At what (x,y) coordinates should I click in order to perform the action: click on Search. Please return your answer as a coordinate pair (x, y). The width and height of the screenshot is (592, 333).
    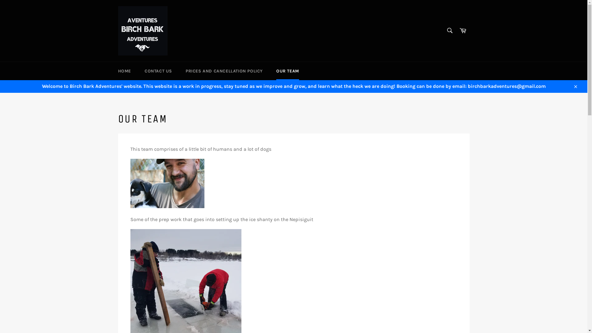
    Looking at the image, I should click on (450, 30).